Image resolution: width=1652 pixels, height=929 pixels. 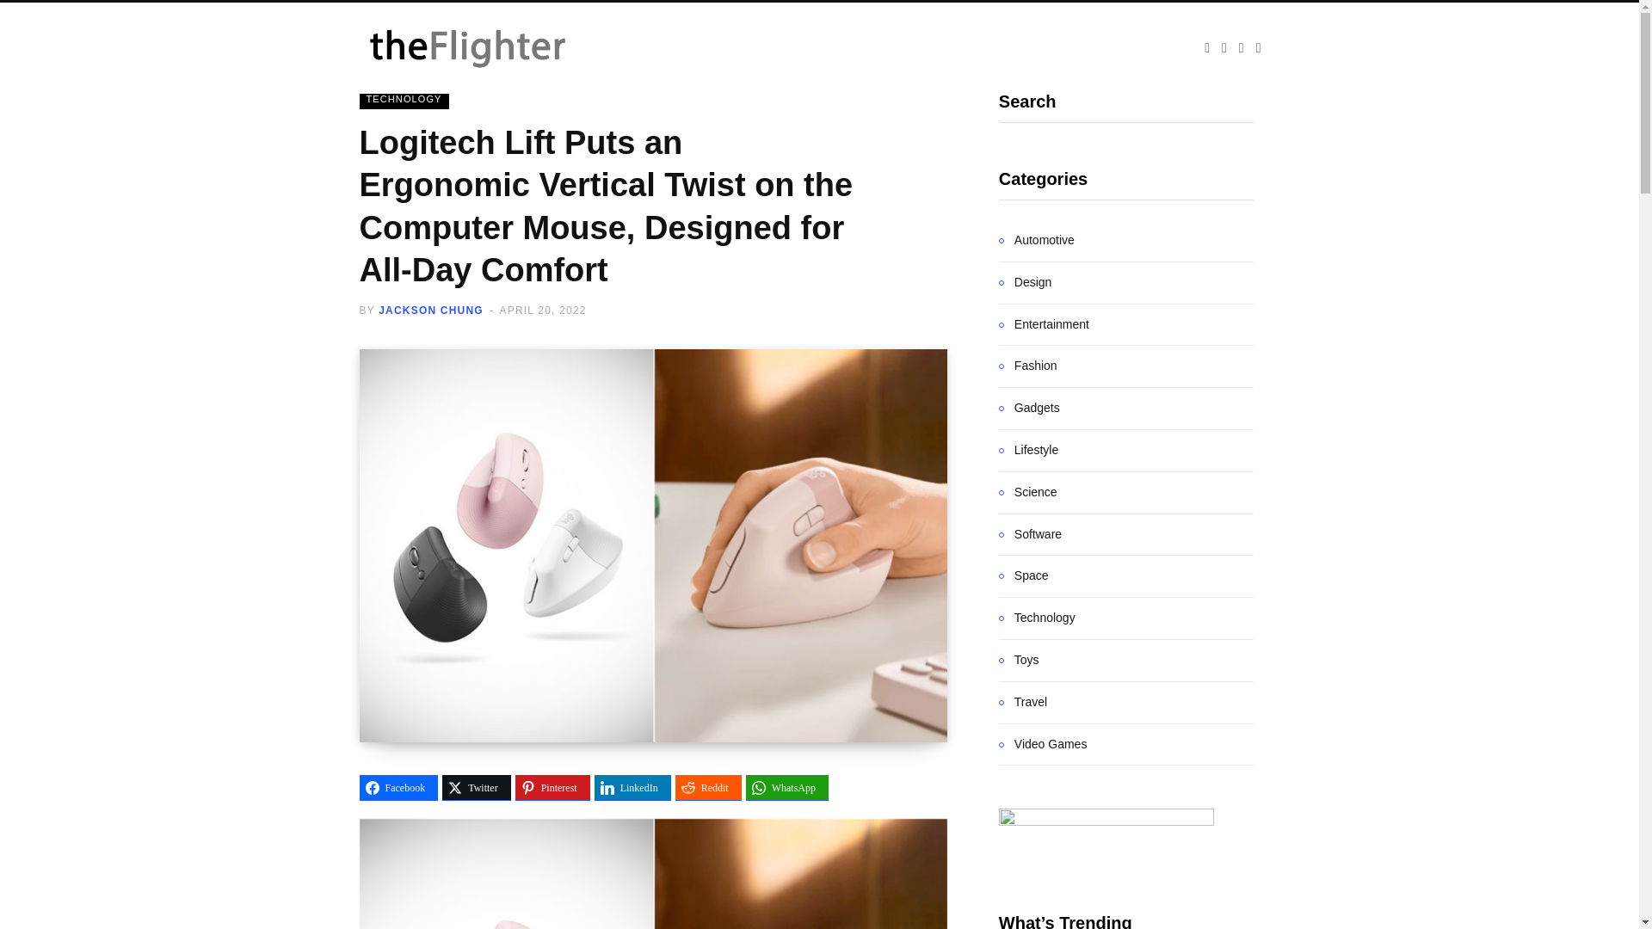 What do you see at coordinates (709, 787) in the screenshot?
I see `Reddit` at bounding box center [709, 787].